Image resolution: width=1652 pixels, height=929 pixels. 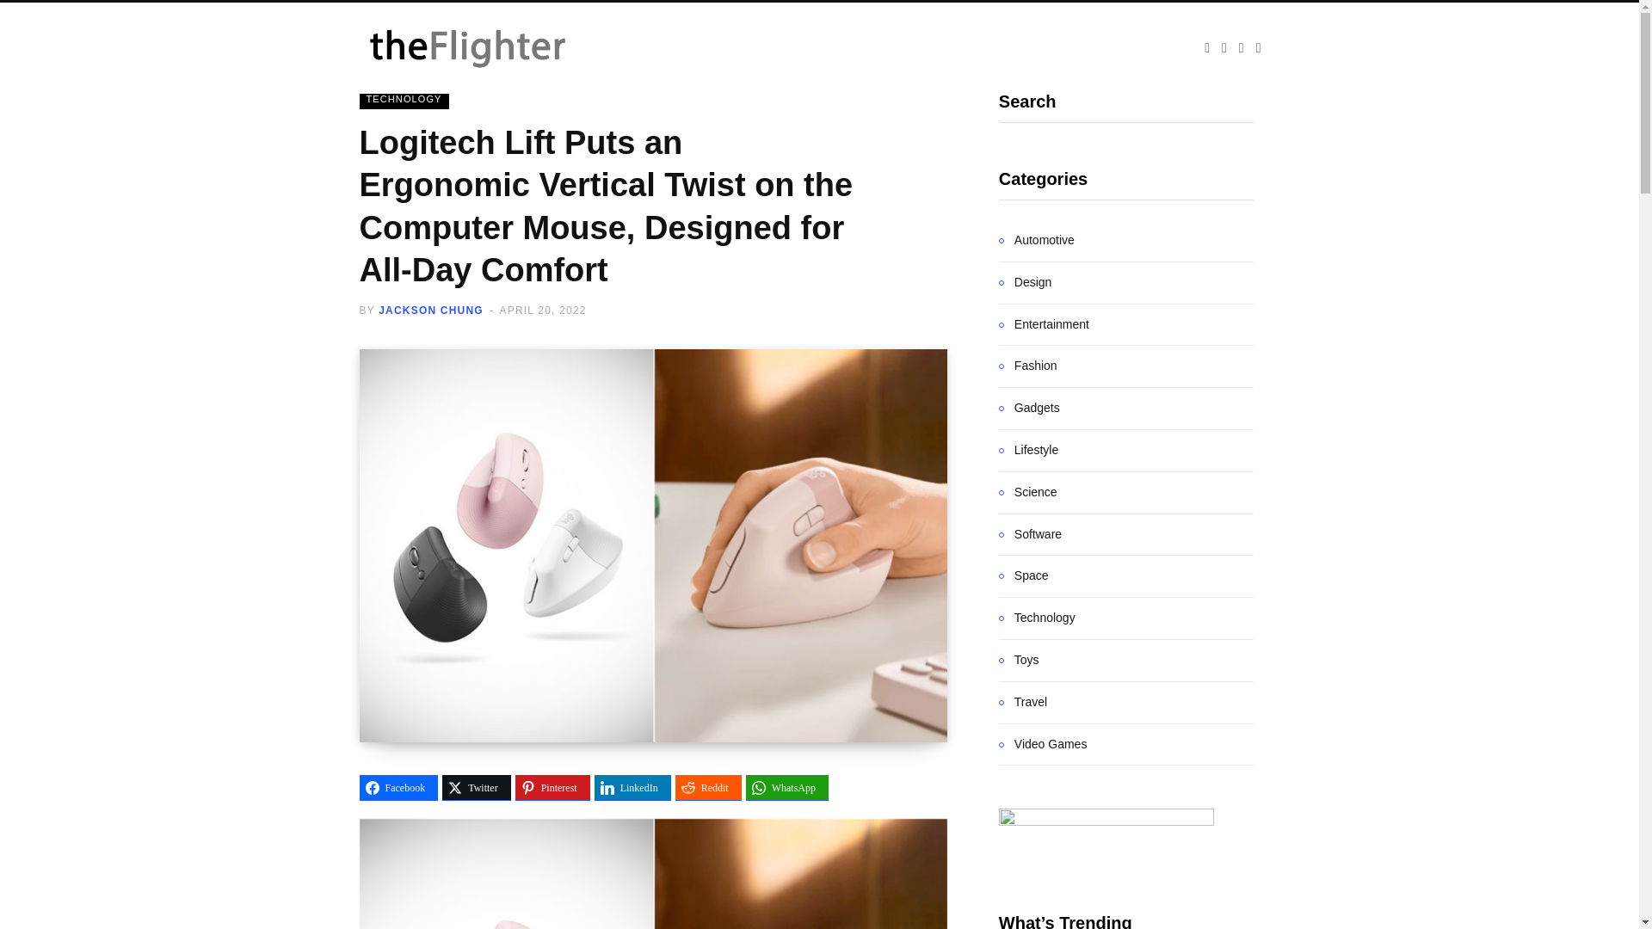 What do you see at coordinates (709, 787) in the screenshot?
I see `Reddit` at bounding box center [709, 787].